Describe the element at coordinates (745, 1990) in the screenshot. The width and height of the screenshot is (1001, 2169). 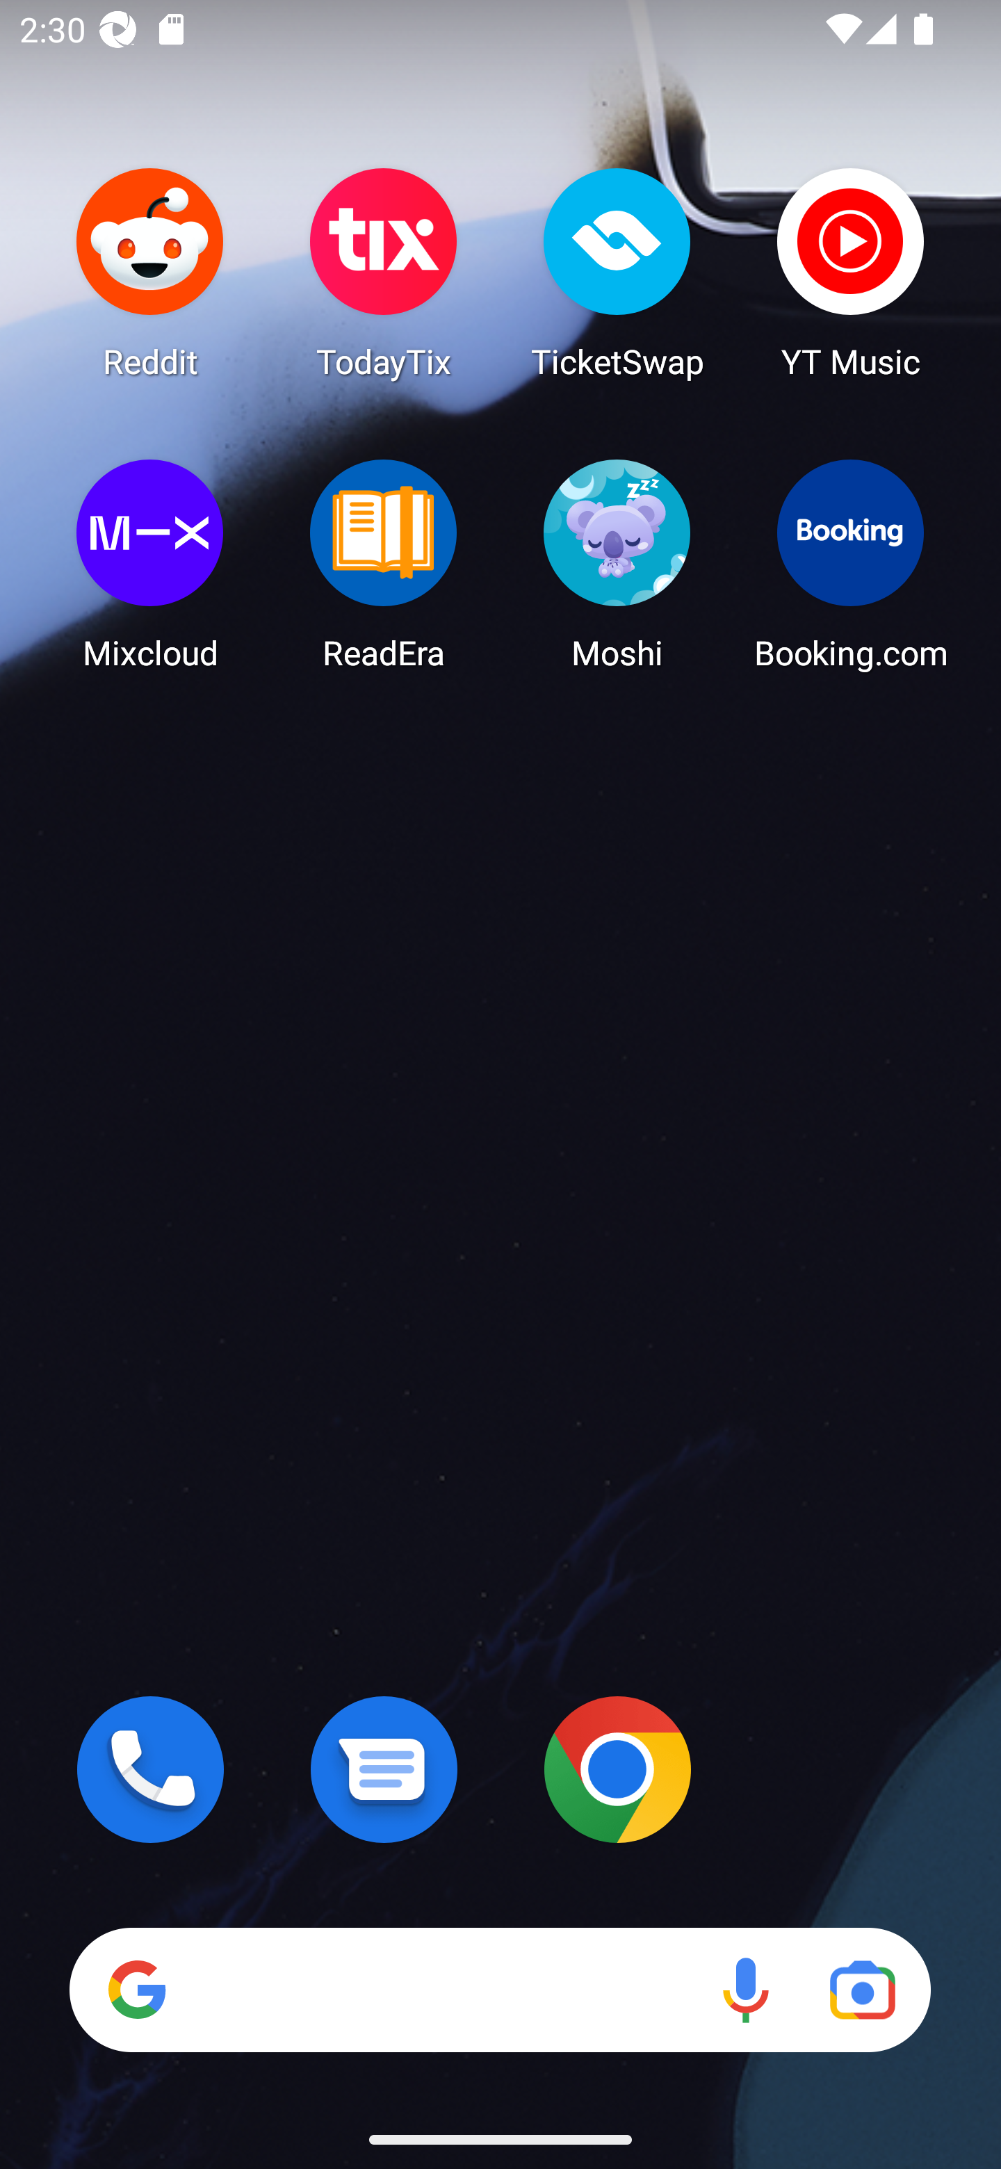
I see `Voice search` at that location.